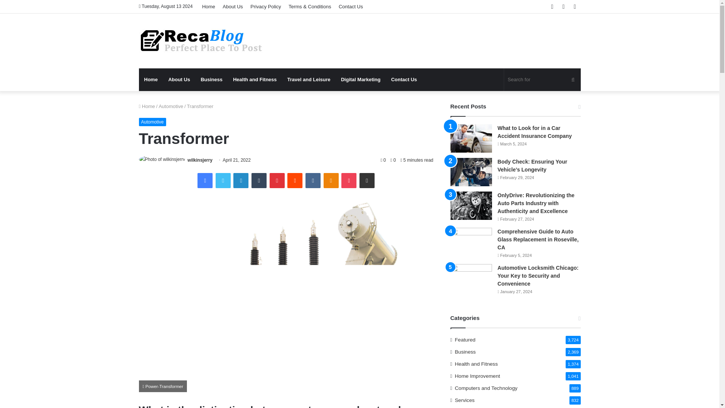 This screenshot has height=408, width=725. I want to click on Tumblr, so click(259, 180).